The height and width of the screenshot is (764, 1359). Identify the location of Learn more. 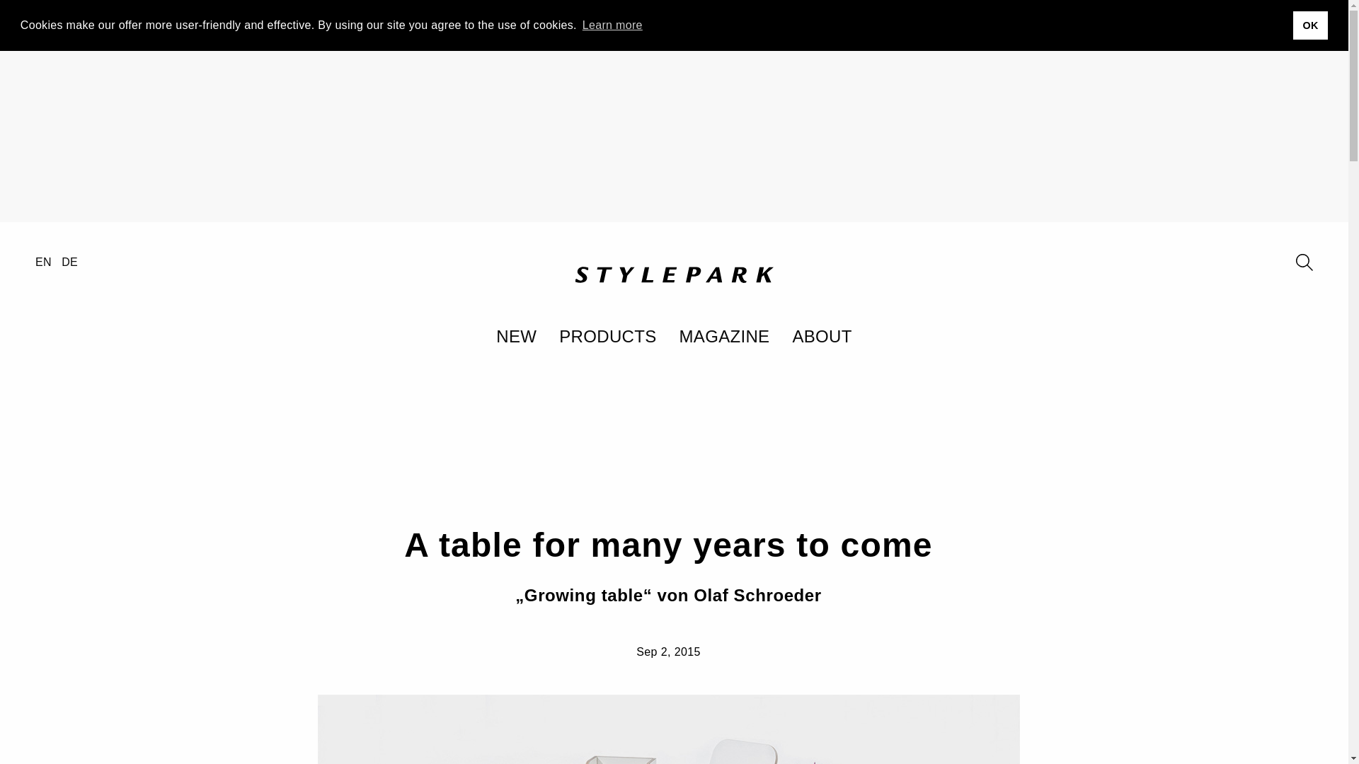
(612, 25).